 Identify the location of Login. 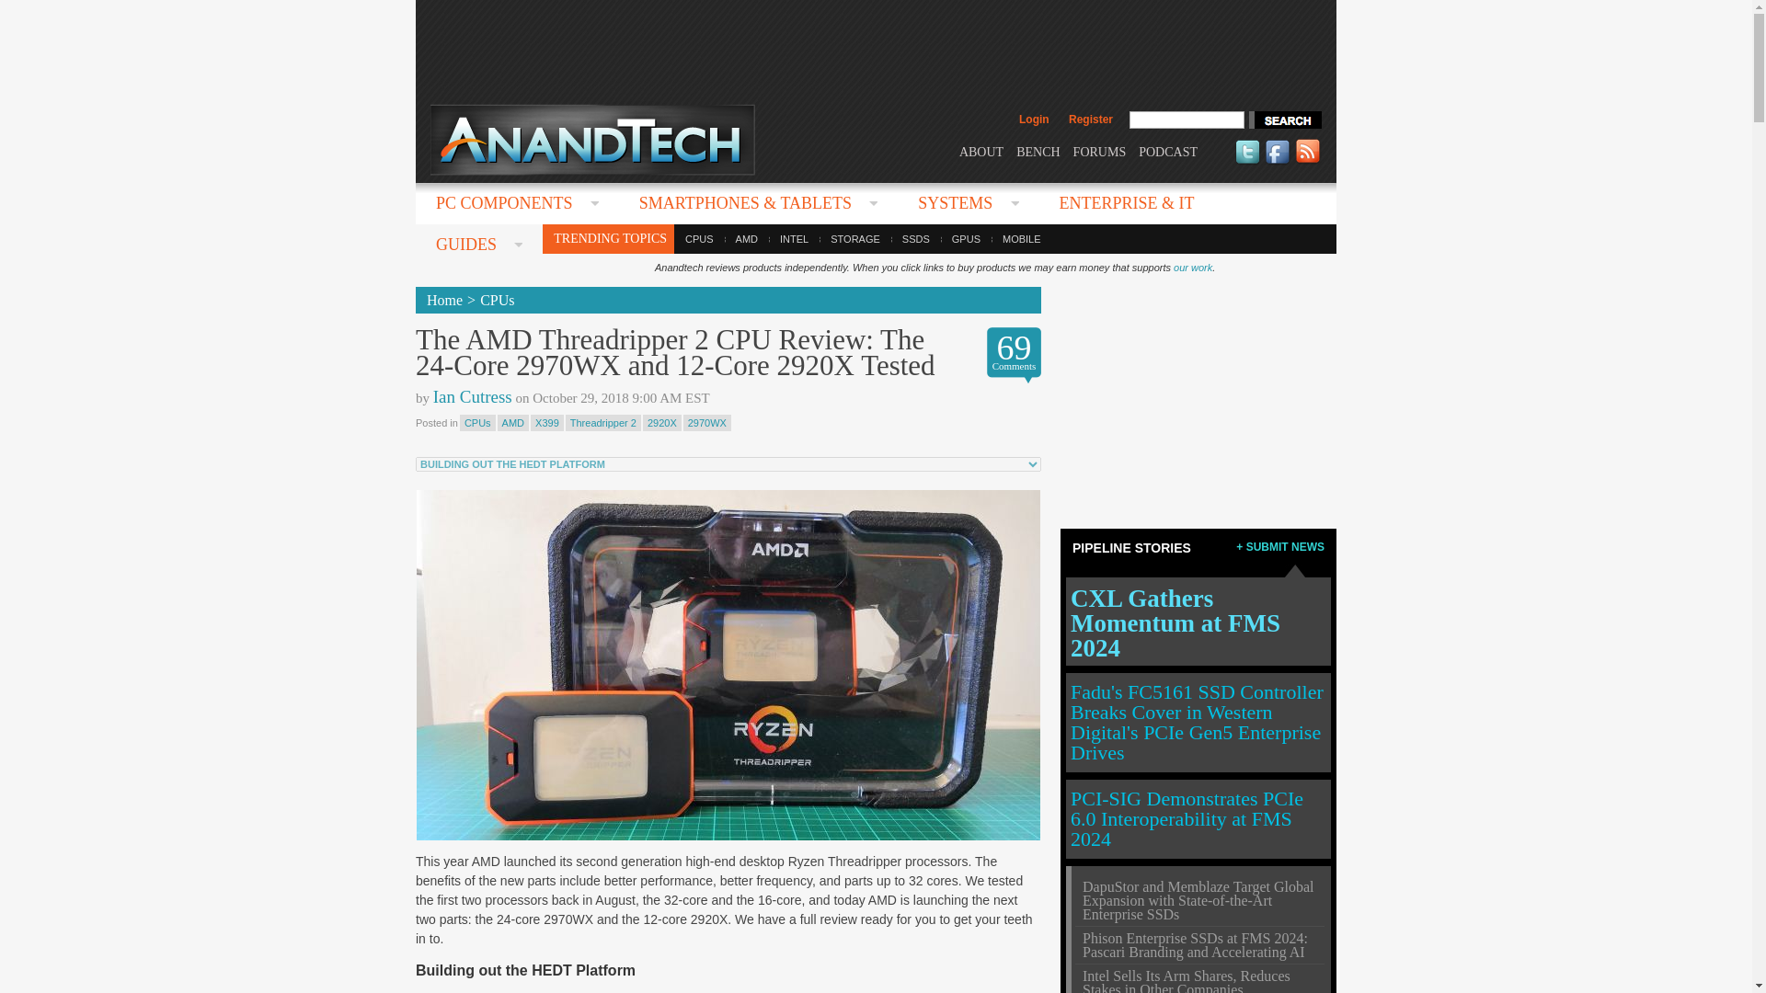
(1034, 120).